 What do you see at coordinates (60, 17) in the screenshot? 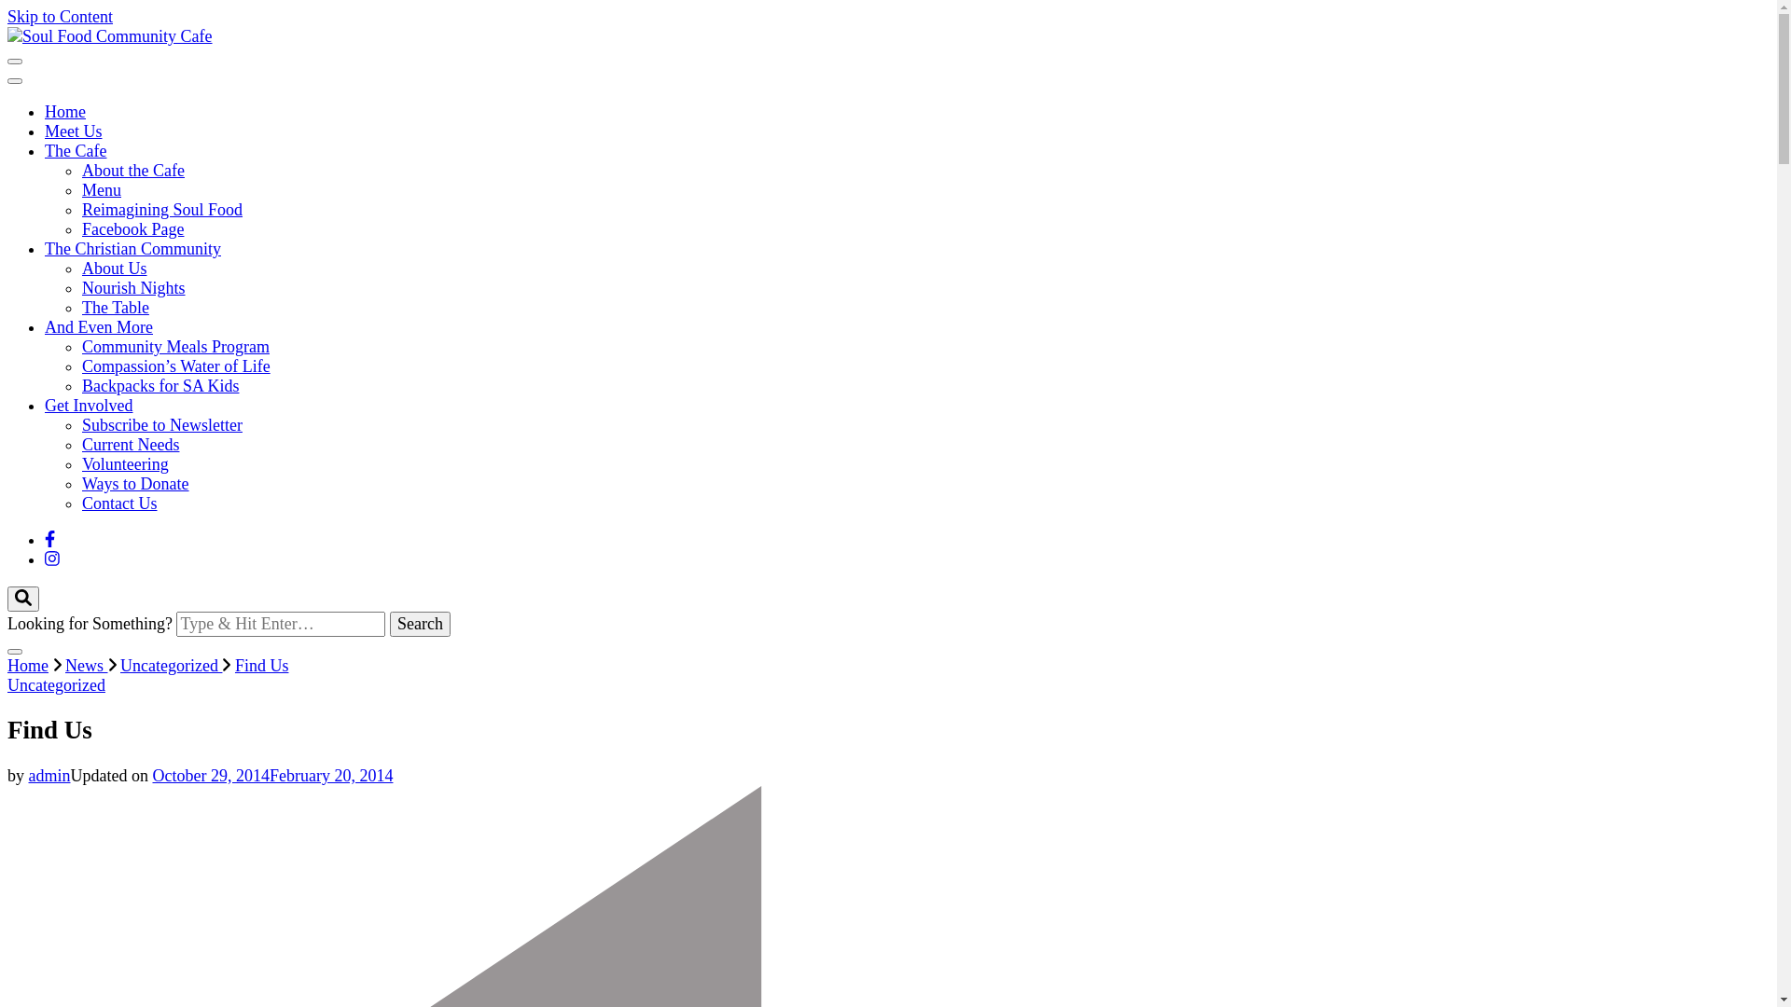
I see `Skip to Content` at bounding box center [60, 17].